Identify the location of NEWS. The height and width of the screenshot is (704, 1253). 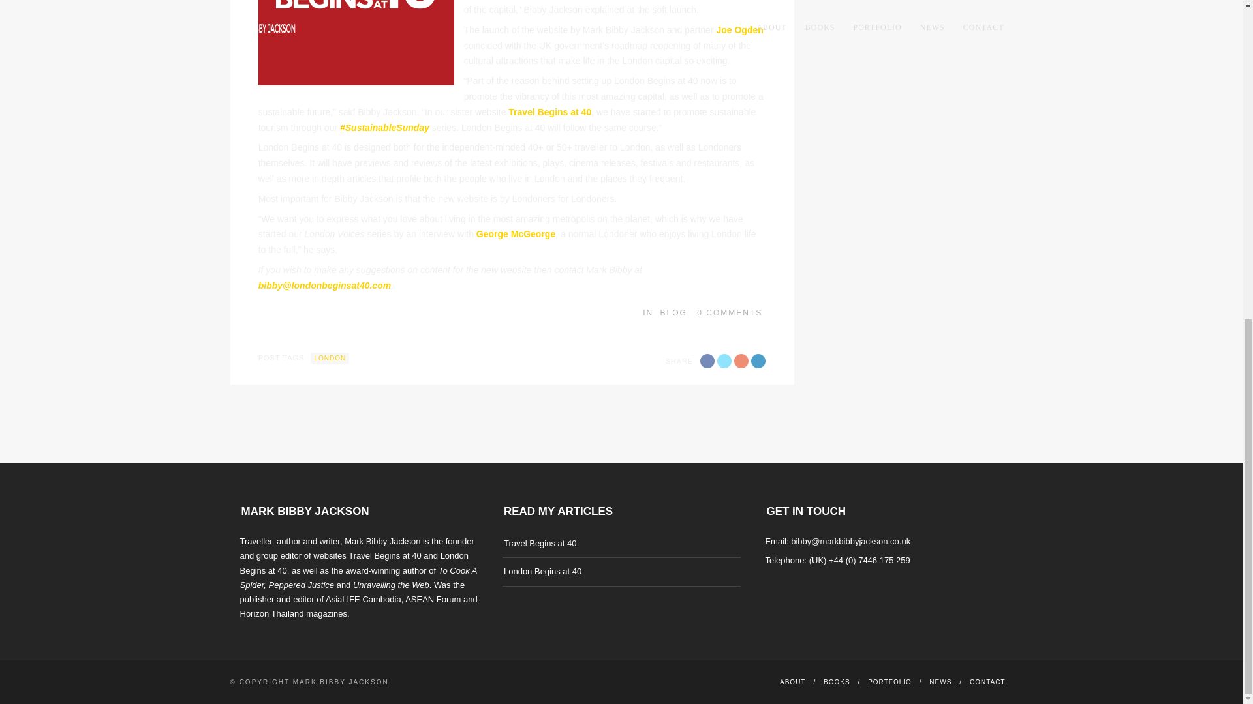
(940, 682).